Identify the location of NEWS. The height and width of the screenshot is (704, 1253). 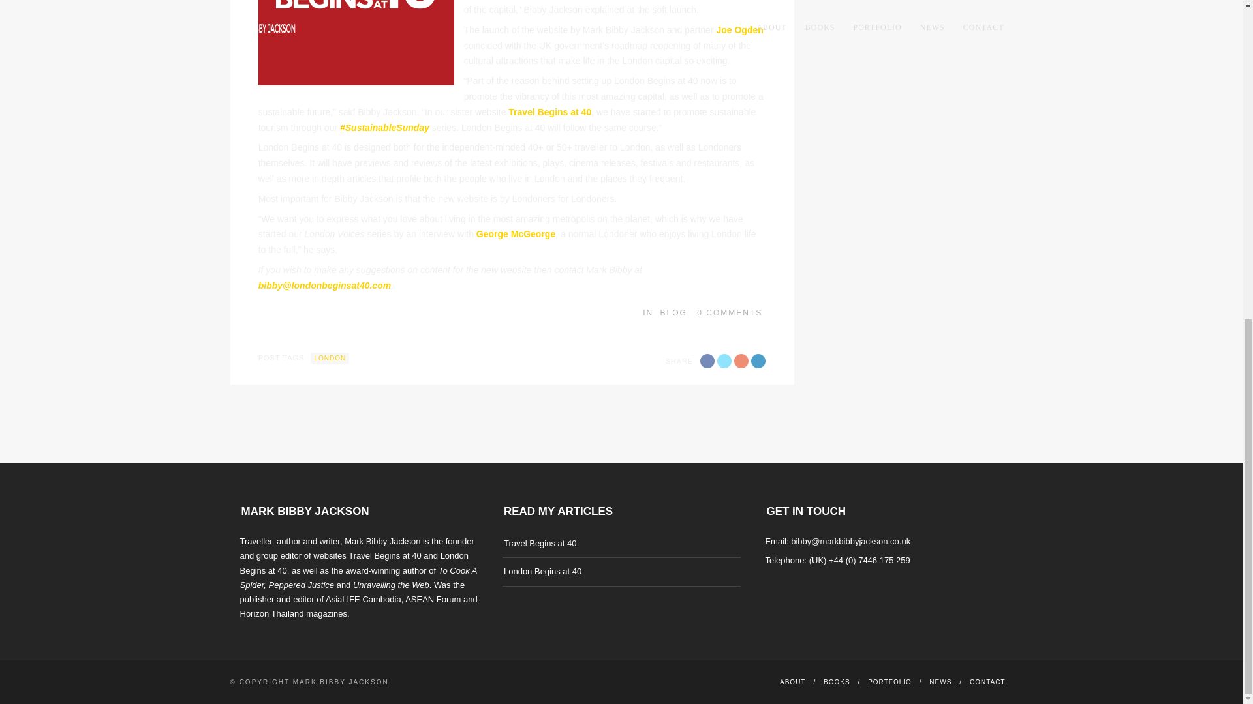
(940, 682).